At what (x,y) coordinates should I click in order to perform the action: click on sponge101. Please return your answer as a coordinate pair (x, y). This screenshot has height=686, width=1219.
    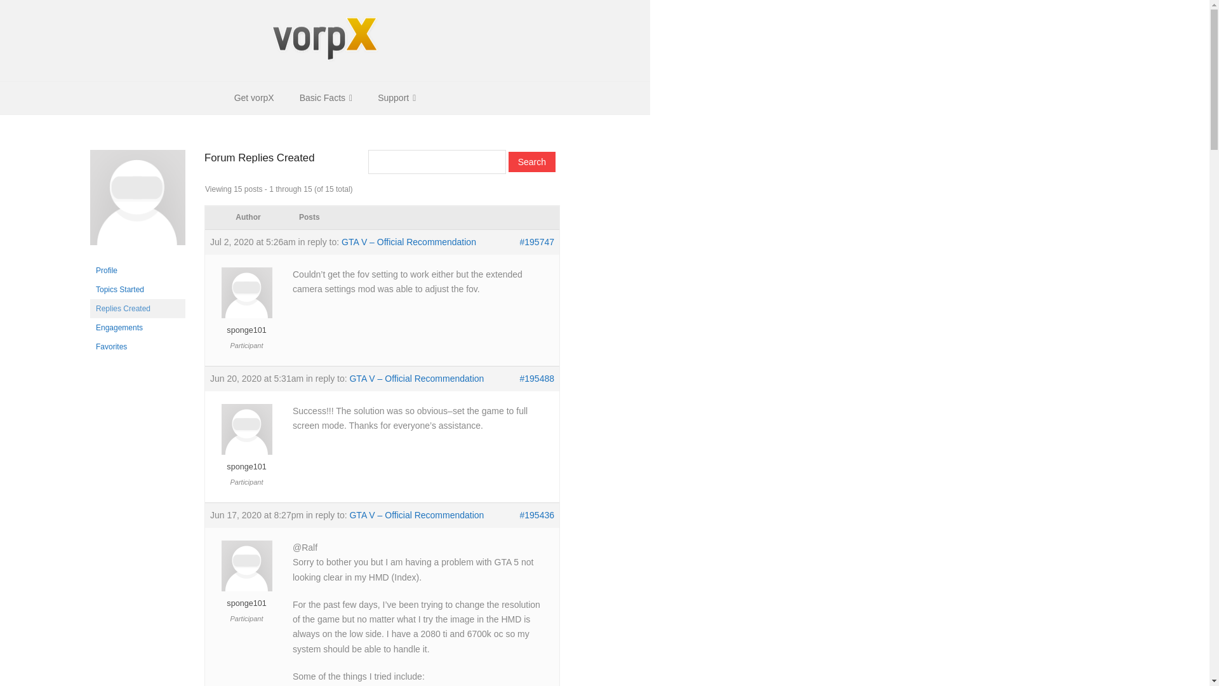
    Looking at the image, I should click on (246, 598).